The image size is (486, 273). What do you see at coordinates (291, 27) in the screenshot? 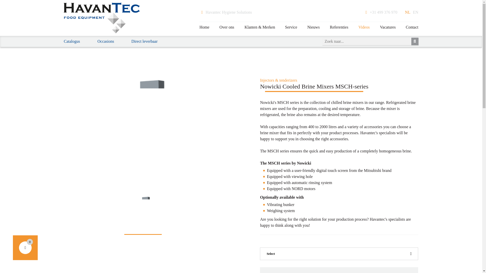
I see `Service` at bounding box center [291, 27].